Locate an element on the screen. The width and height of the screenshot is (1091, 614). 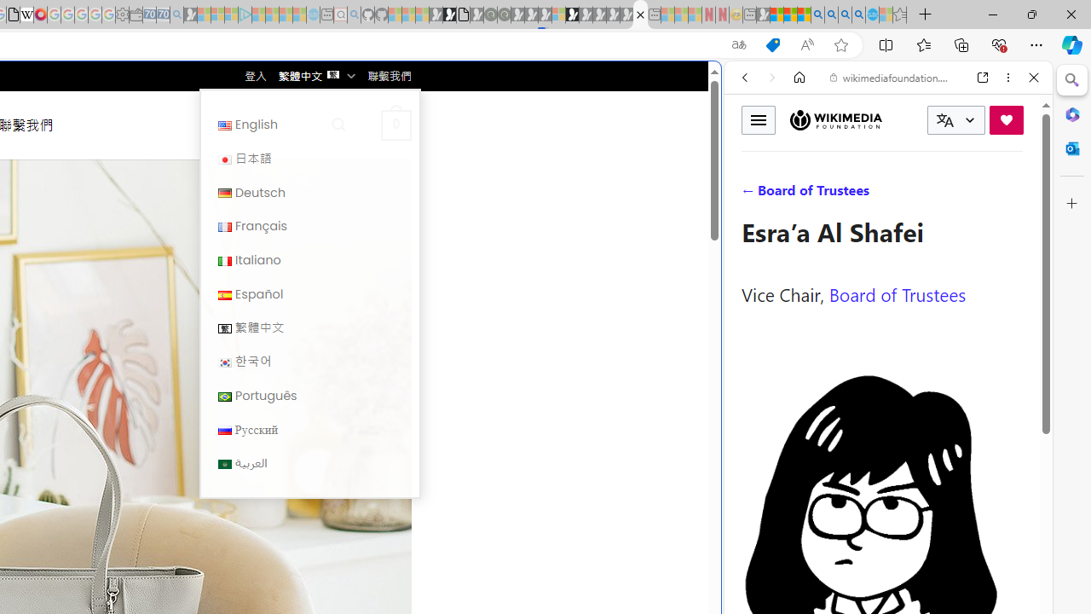
github - Search - Sleeping is located at coordinates (355, 15).